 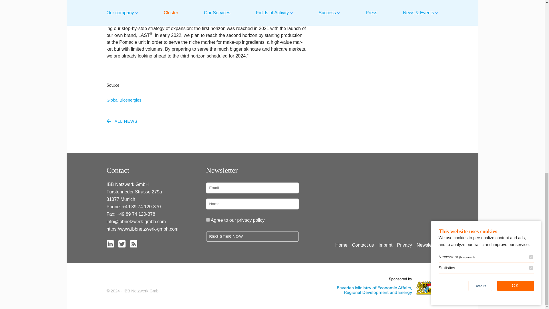 I want to click on Register now, so click(x=252, y=236).